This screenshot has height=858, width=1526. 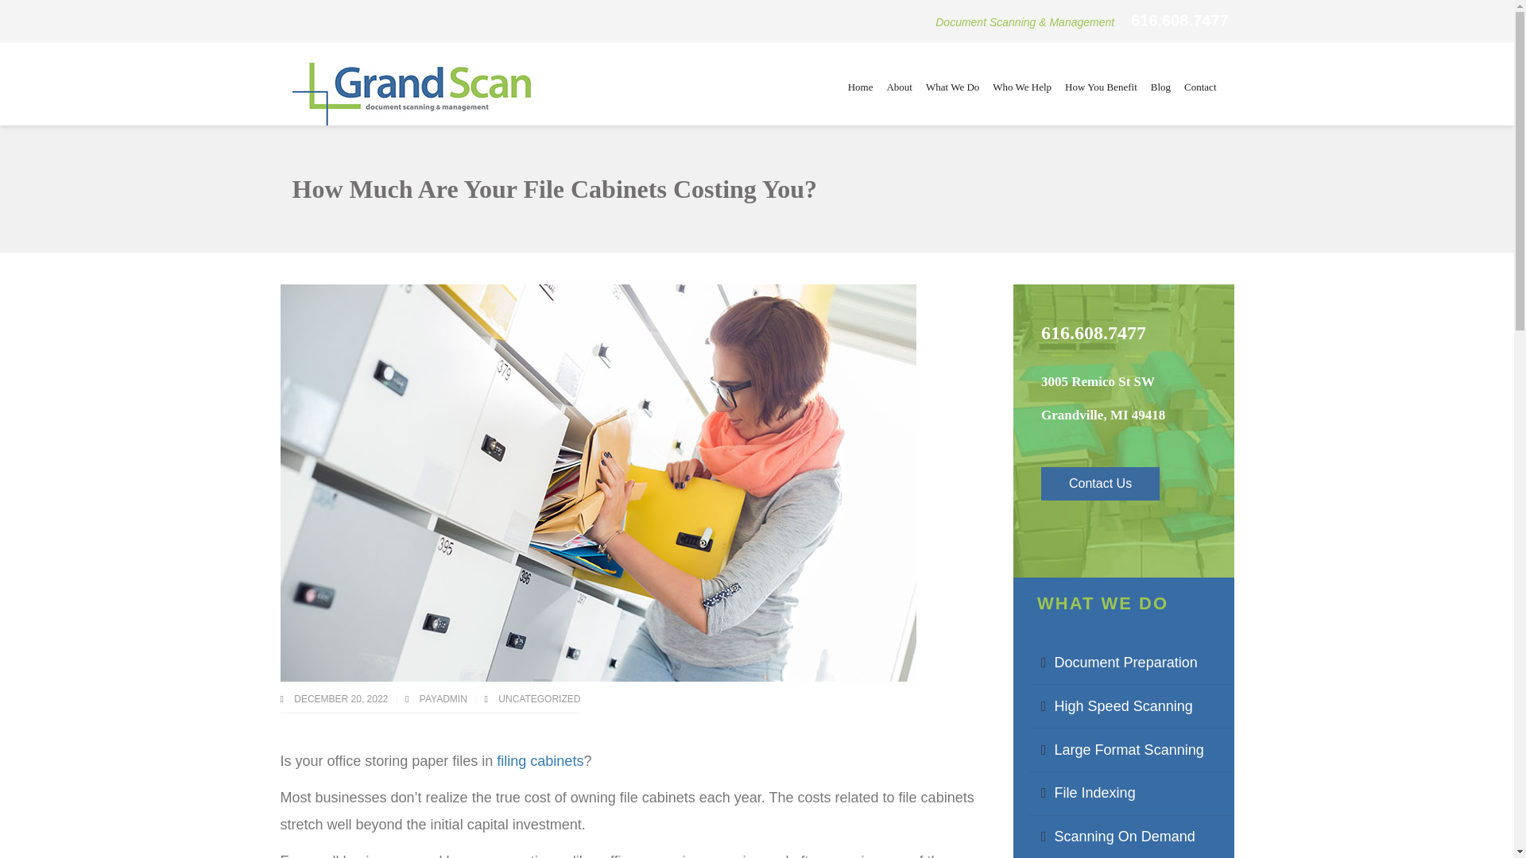 I want to click on What We Do, so click(x=952, y=87).